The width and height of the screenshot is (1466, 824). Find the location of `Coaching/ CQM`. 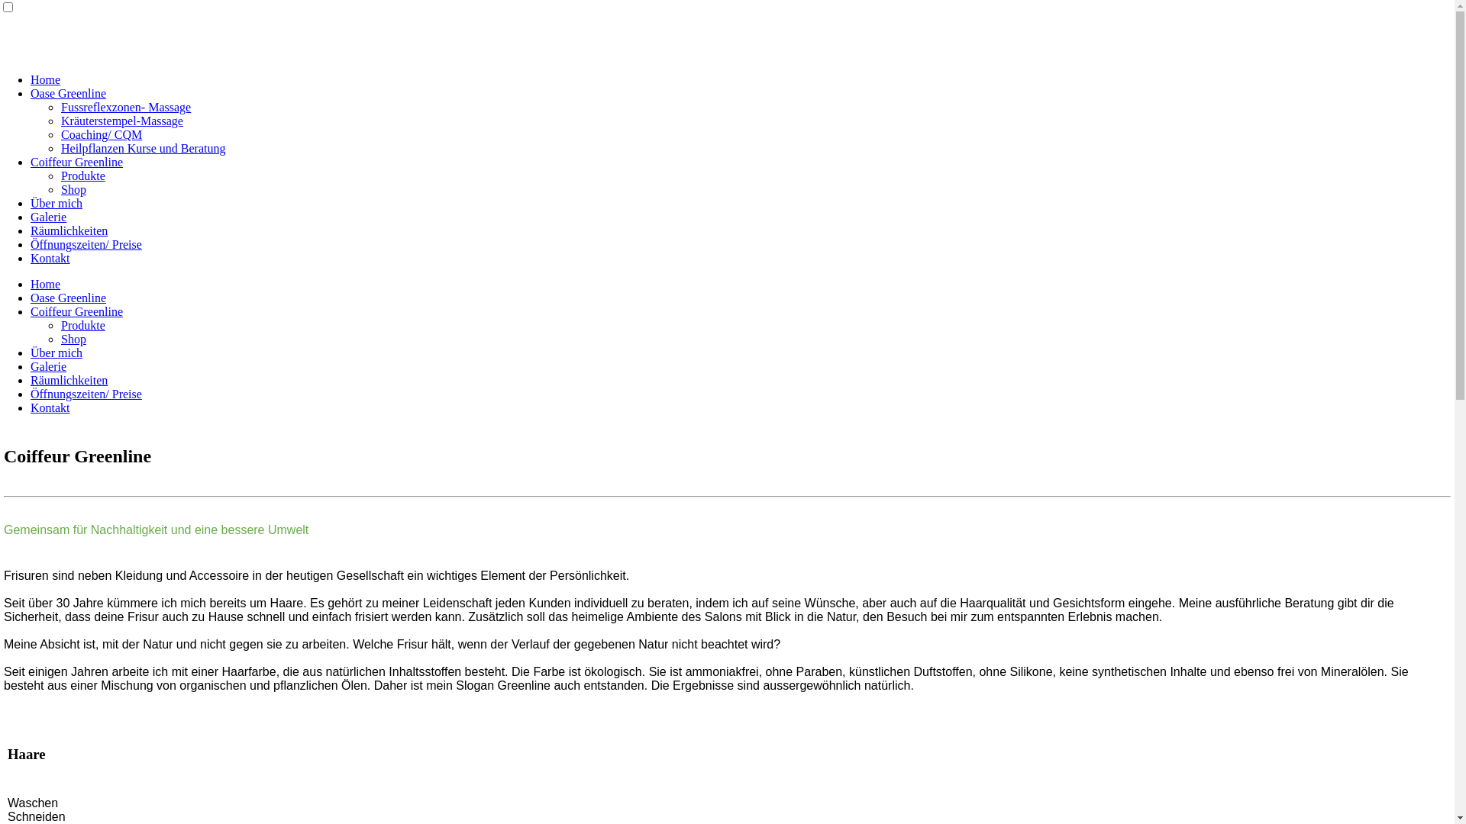

Coaching/ CQM is located at coordinates (102, 134).